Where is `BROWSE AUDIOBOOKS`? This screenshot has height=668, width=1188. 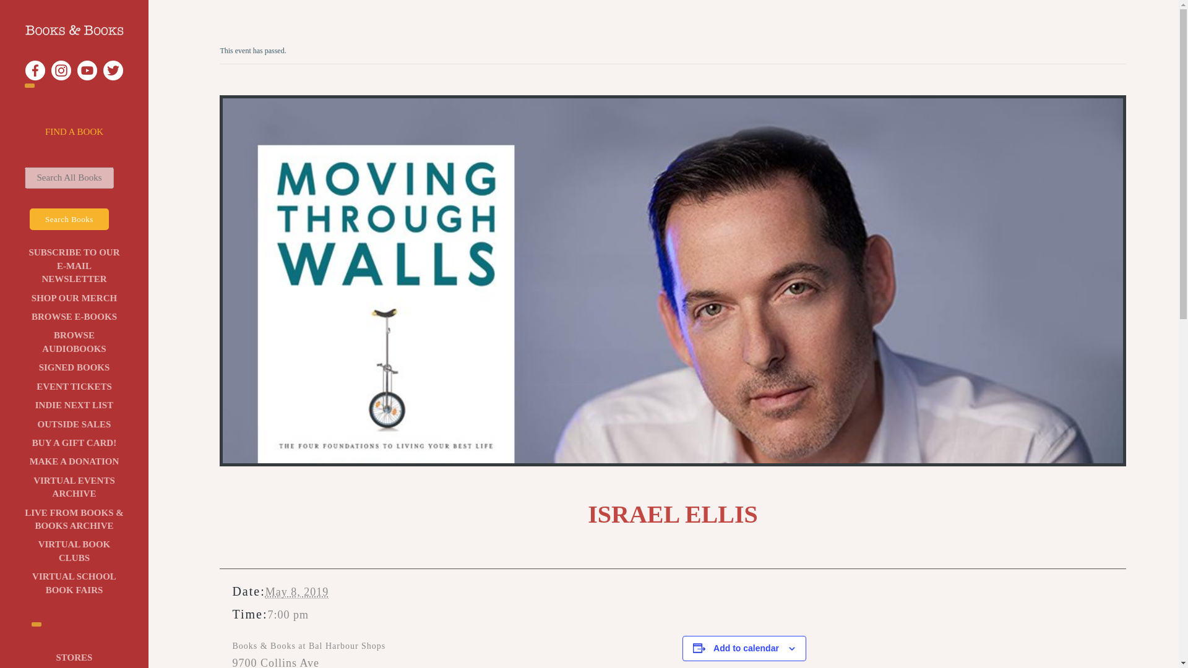
BROWSE AUDIOBOOKS is located at coordinates (74, 659).